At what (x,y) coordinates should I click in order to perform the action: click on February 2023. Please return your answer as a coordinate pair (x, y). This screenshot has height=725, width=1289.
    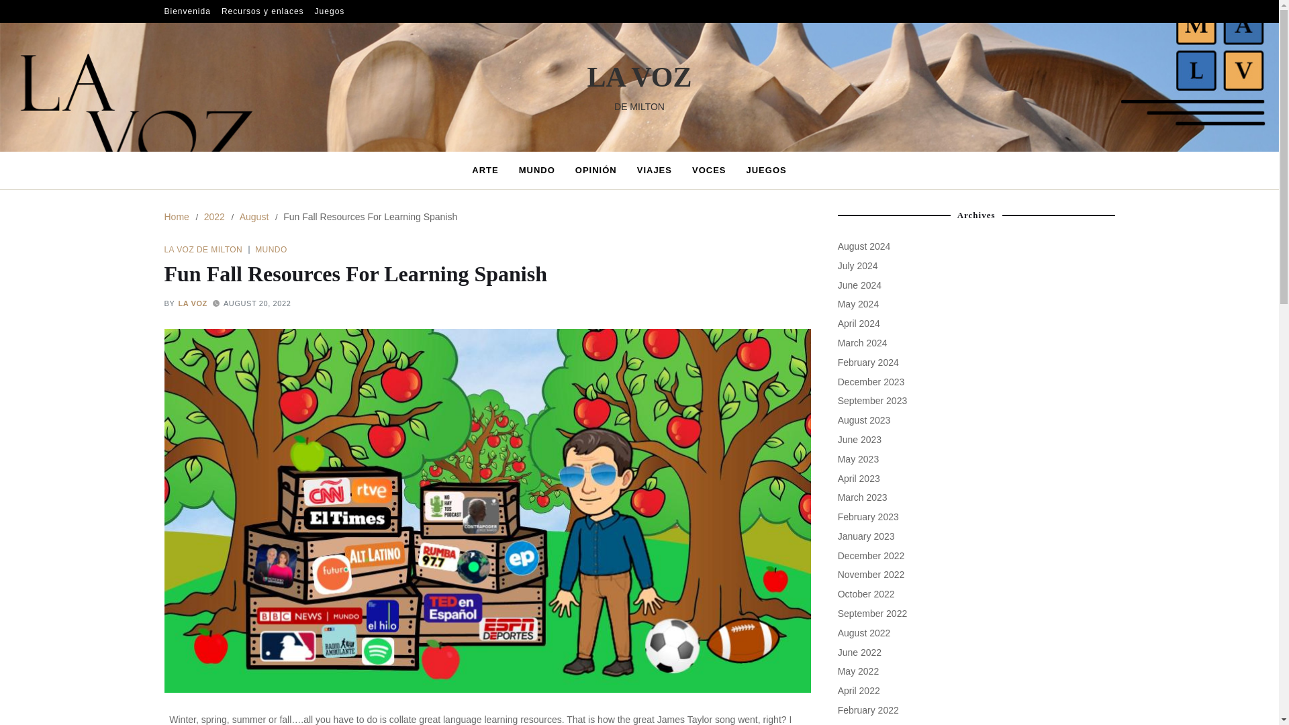
    Looking at the image, I should click on (868, 517).